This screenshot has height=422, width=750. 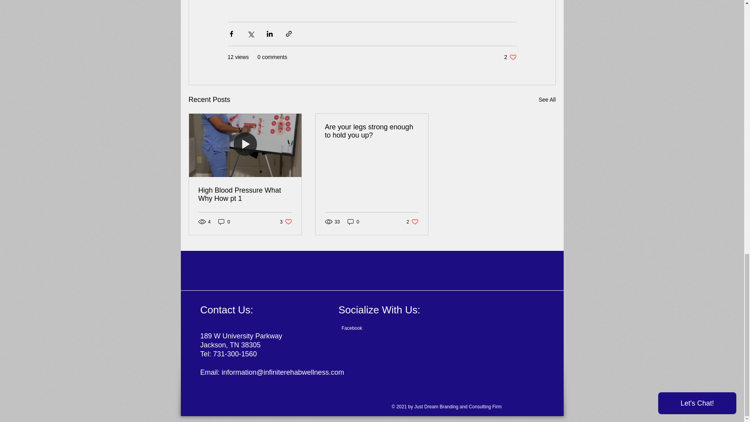 What do you see at coordinates (245, 195) in the screenshot?
I see `See All` at bounding box center [245, 195].